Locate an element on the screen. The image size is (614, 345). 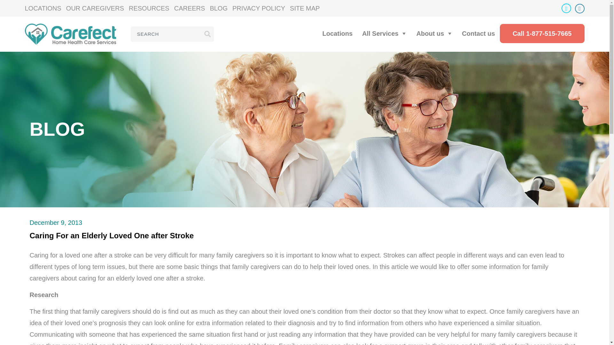
Search is located at coordinates (207, 34).